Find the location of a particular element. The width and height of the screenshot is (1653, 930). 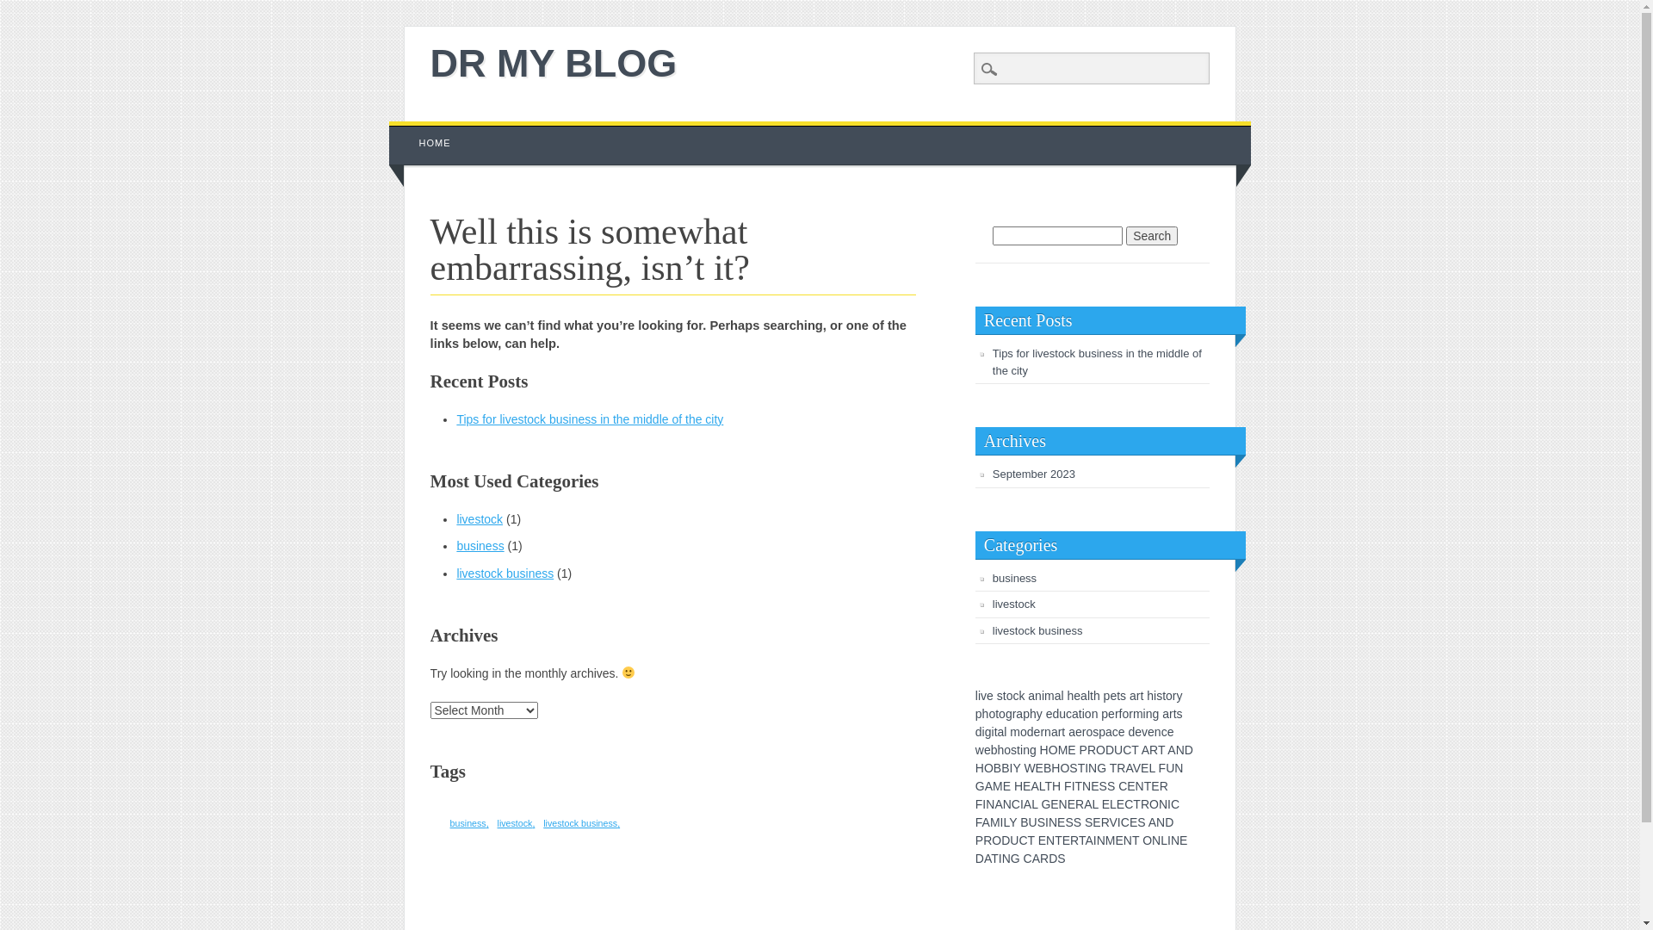

i is located at coordinates (1021, 750).